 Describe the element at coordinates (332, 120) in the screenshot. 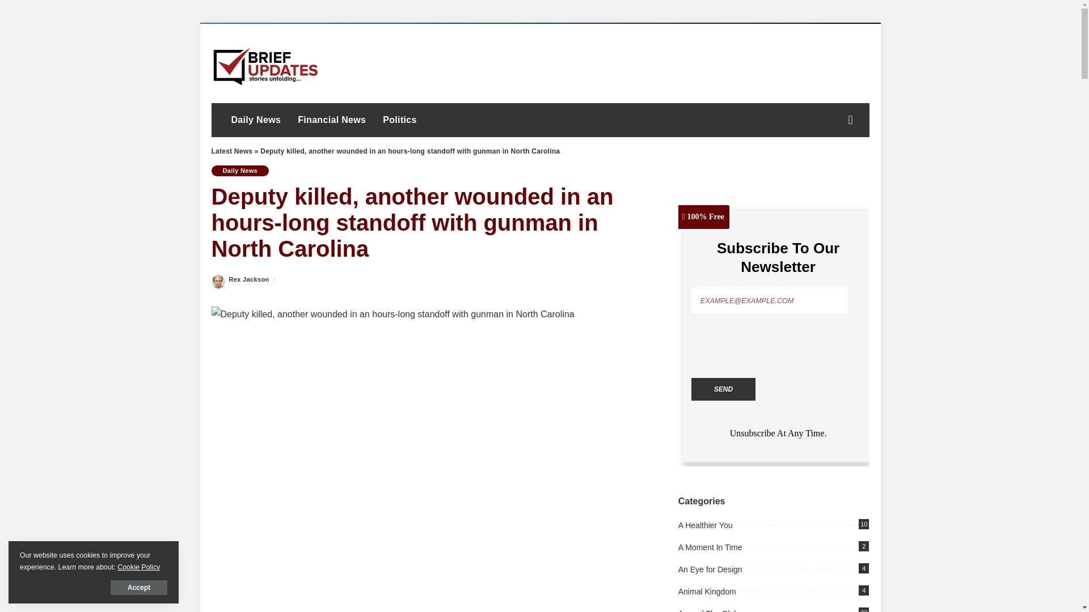

I see `Financial News` at that location.